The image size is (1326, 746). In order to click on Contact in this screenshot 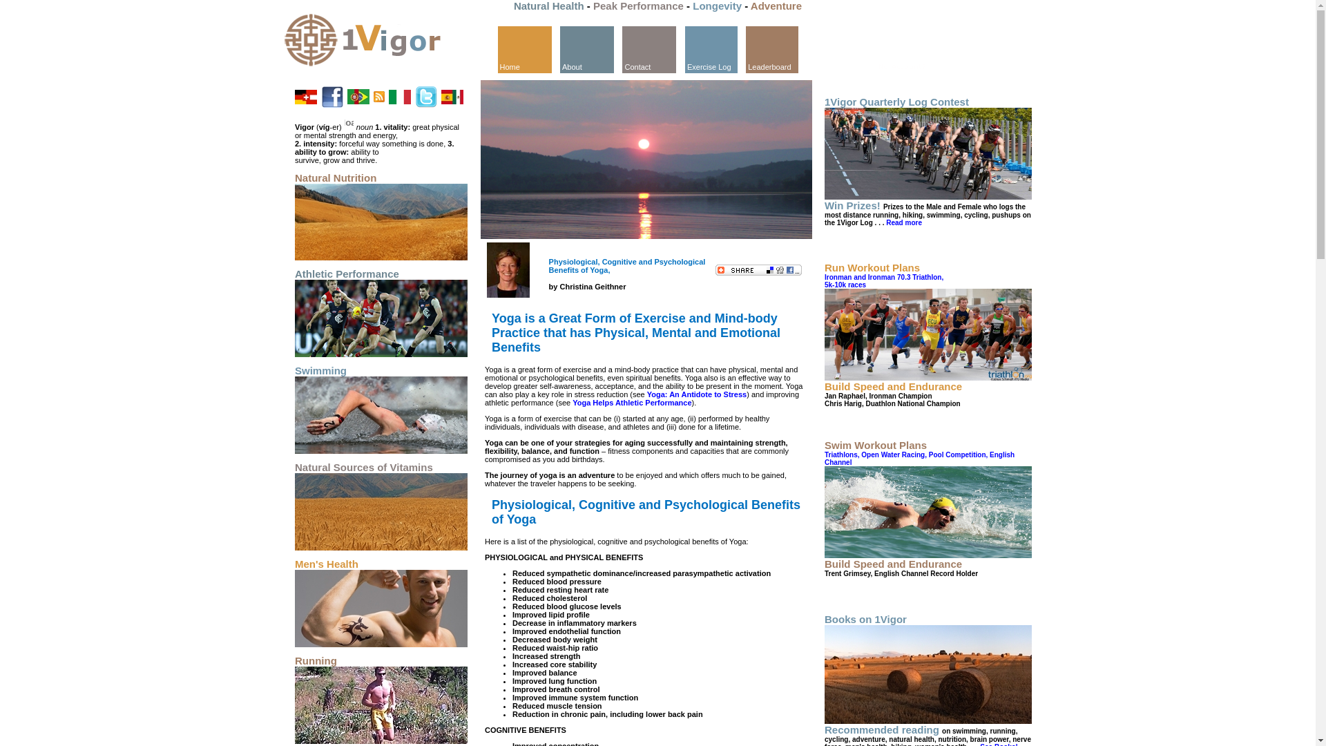, I will do `click(649, 48)`.